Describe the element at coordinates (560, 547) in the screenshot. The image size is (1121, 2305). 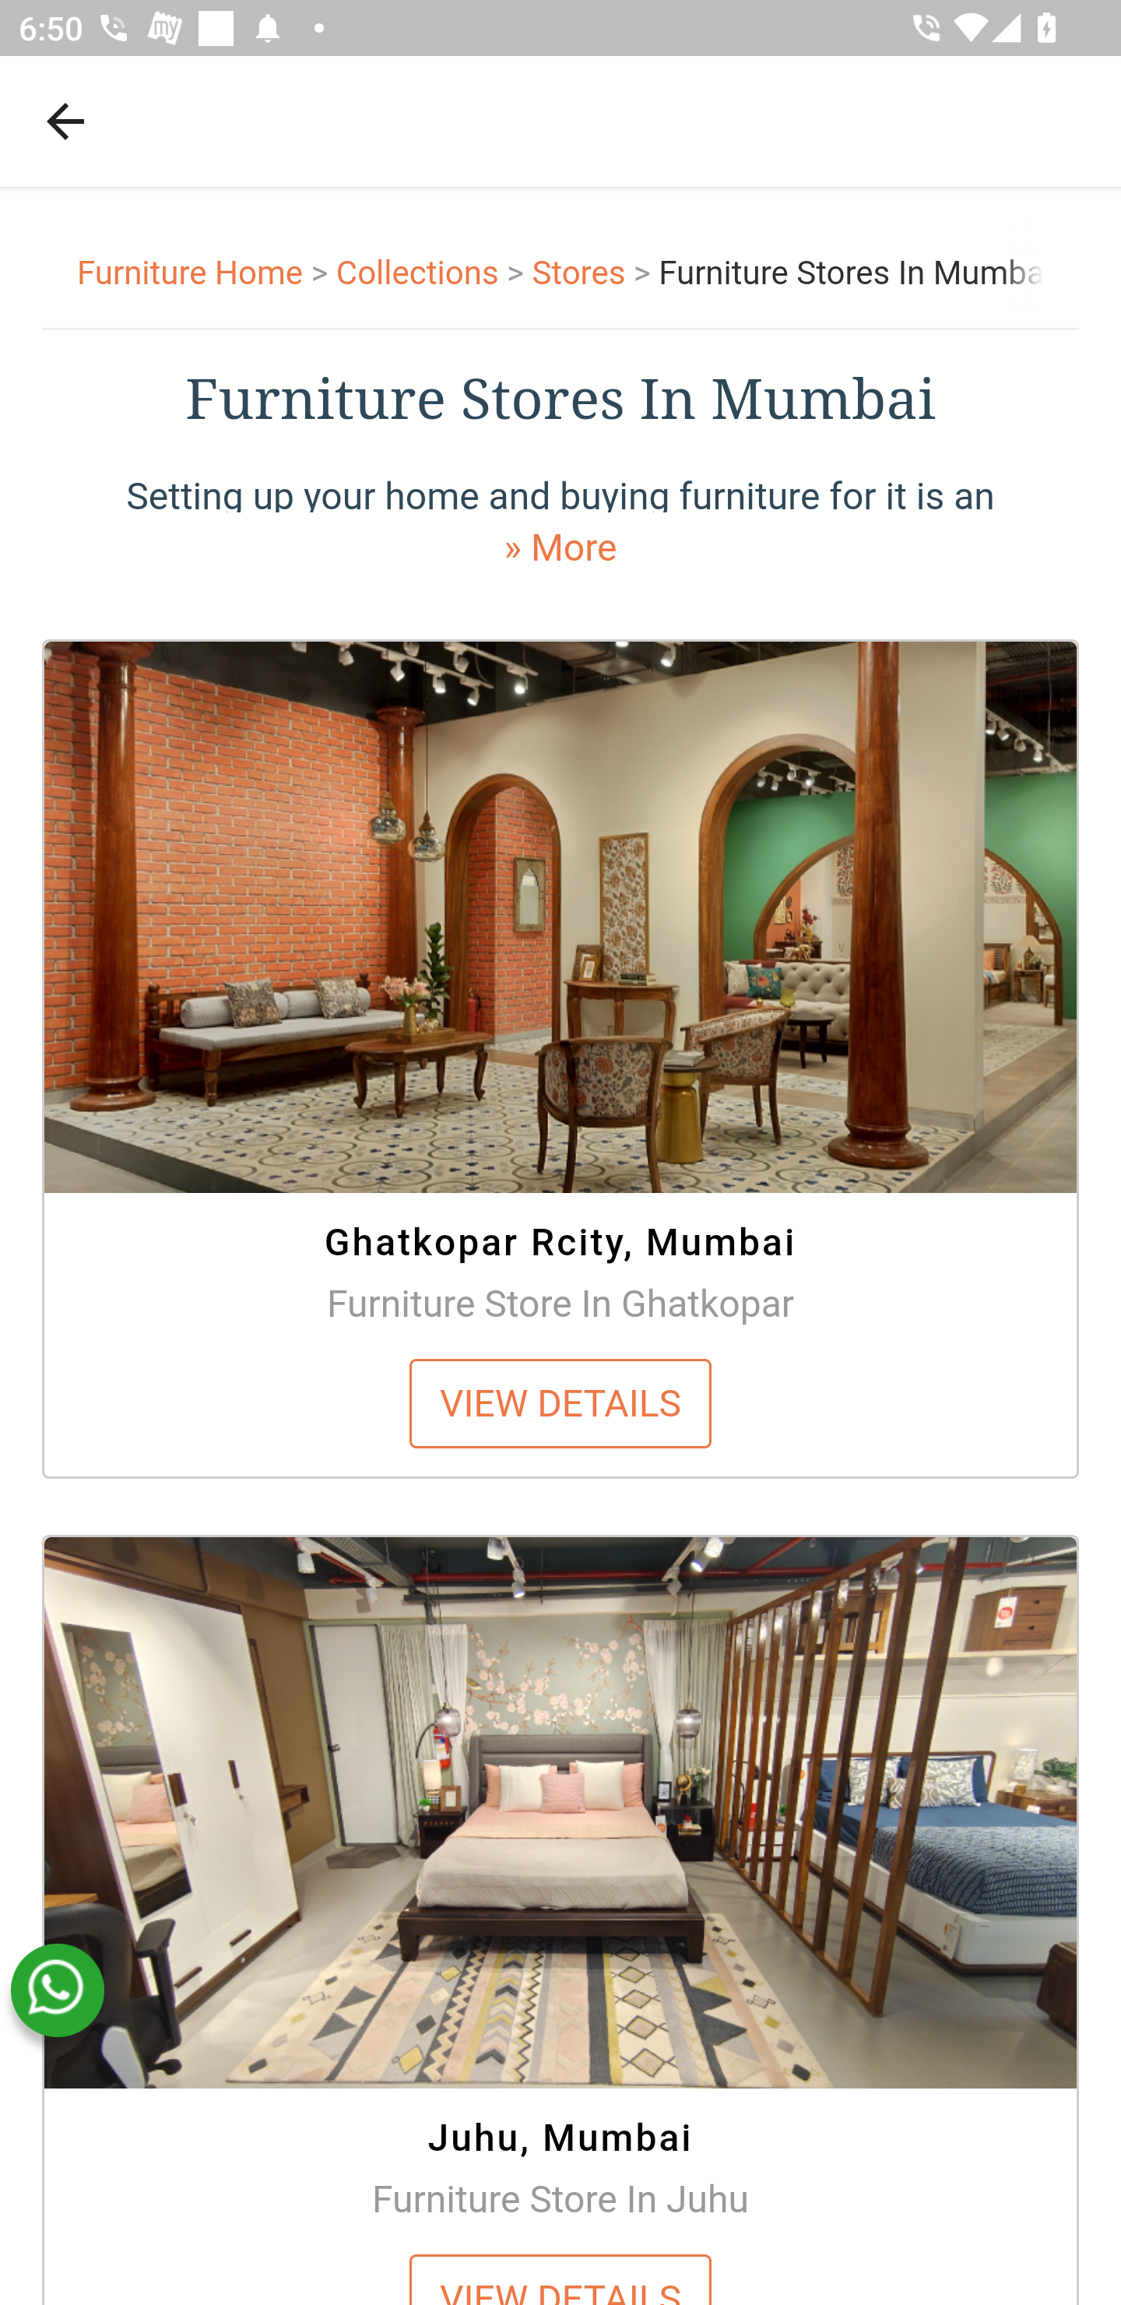
I see `» More` at that location.